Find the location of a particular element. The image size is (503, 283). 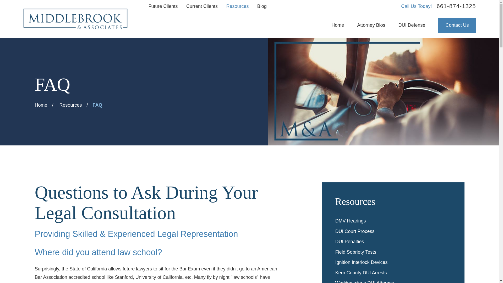

Future Clients is located at coordinates (163, 6).